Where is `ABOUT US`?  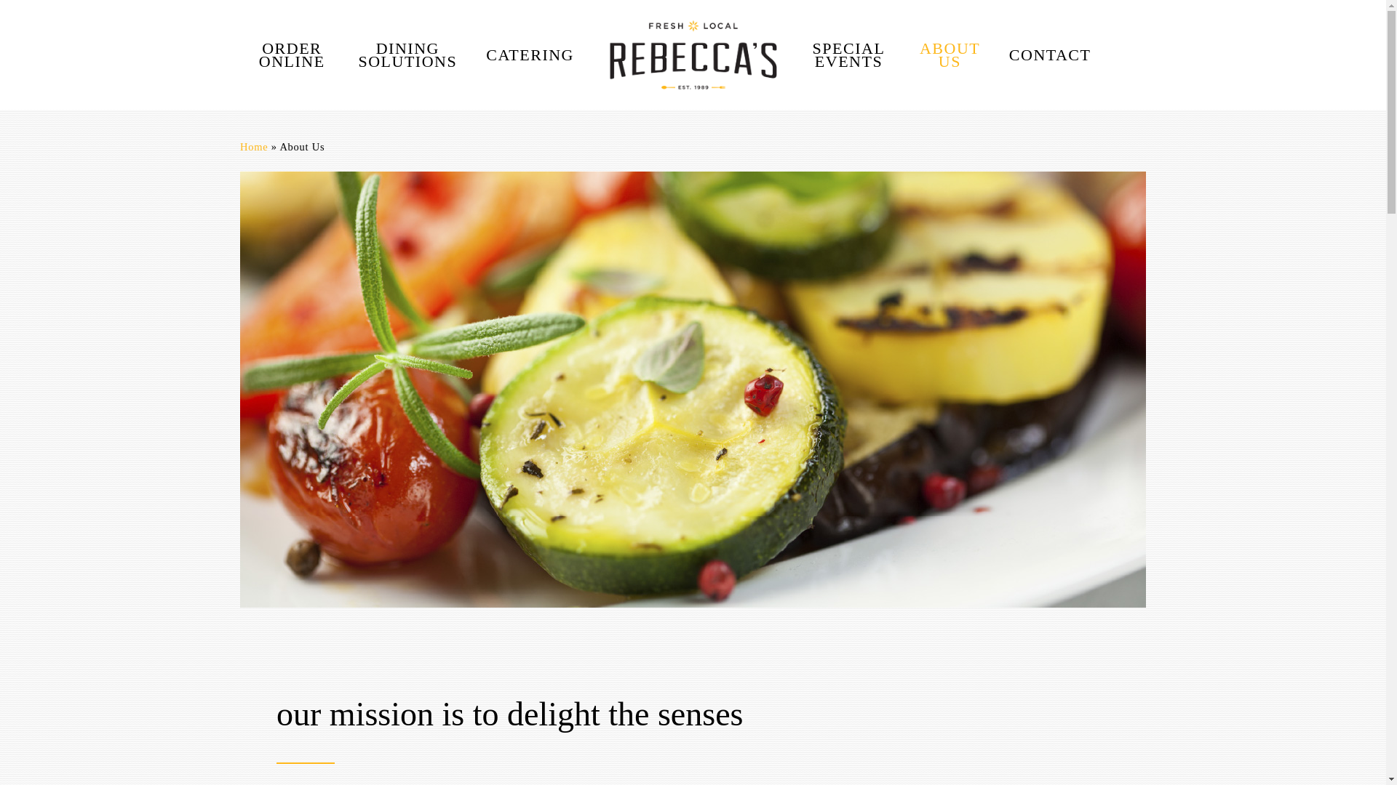
ABOUT US is located at coordinates (950, 55).